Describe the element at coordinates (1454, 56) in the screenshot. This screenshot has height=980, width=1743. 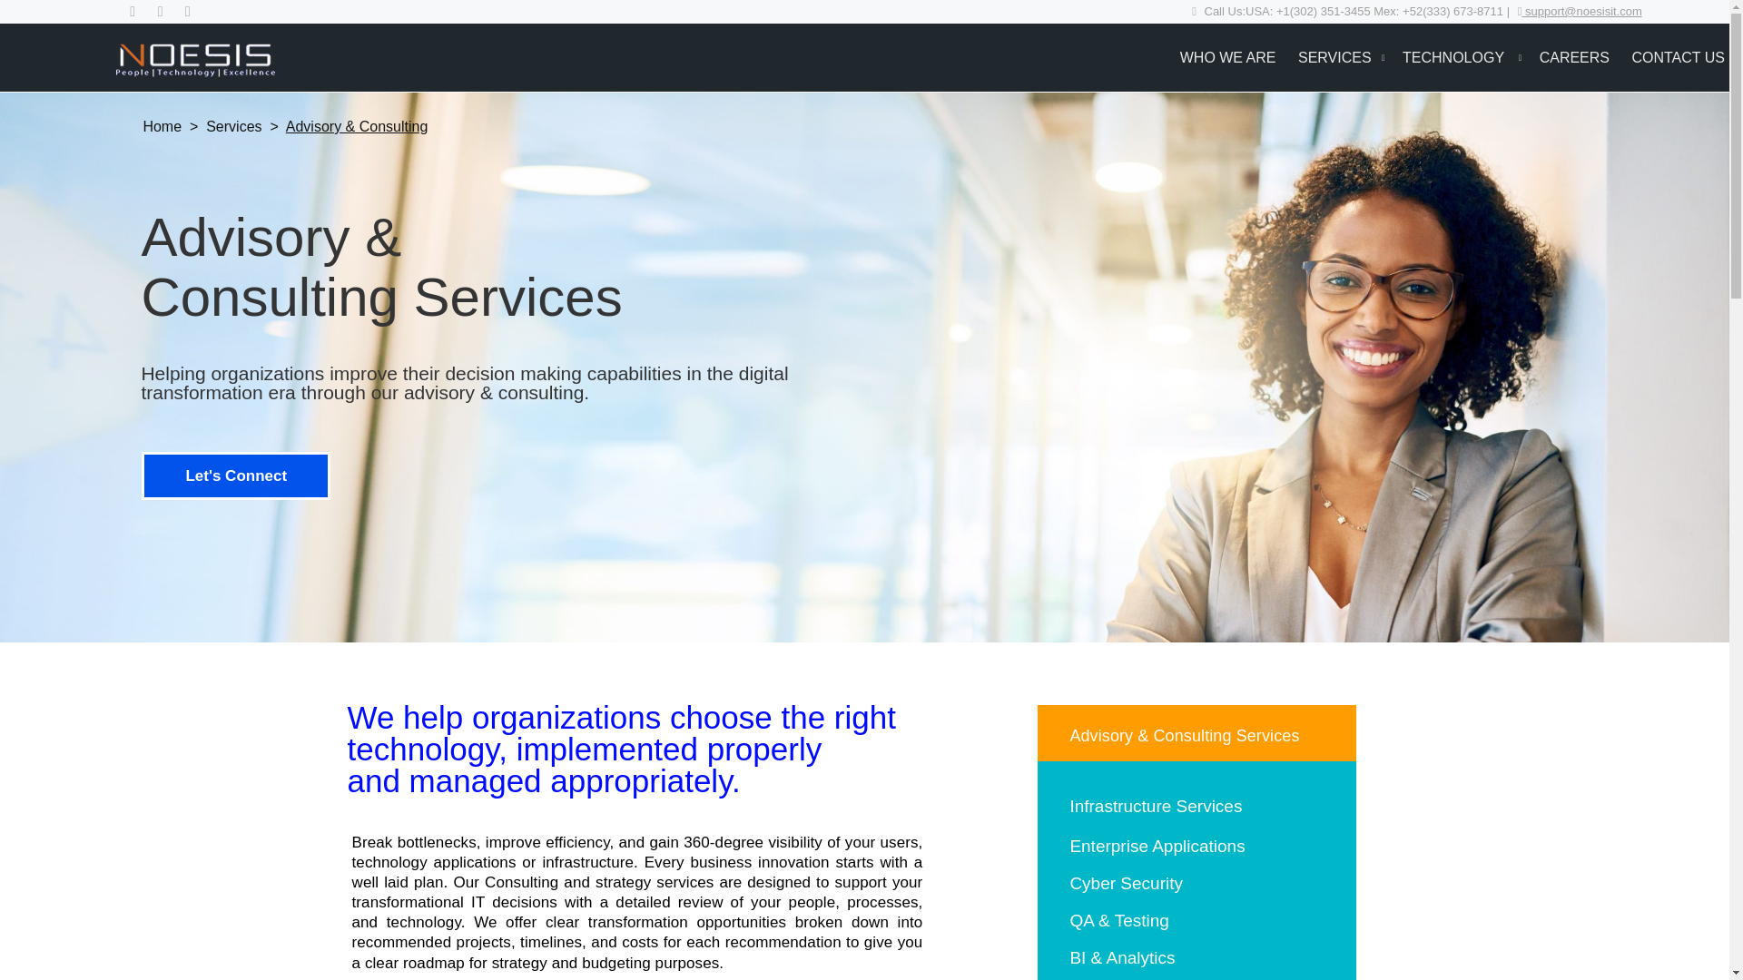
I see `TECHNOLOGY ` at that location.